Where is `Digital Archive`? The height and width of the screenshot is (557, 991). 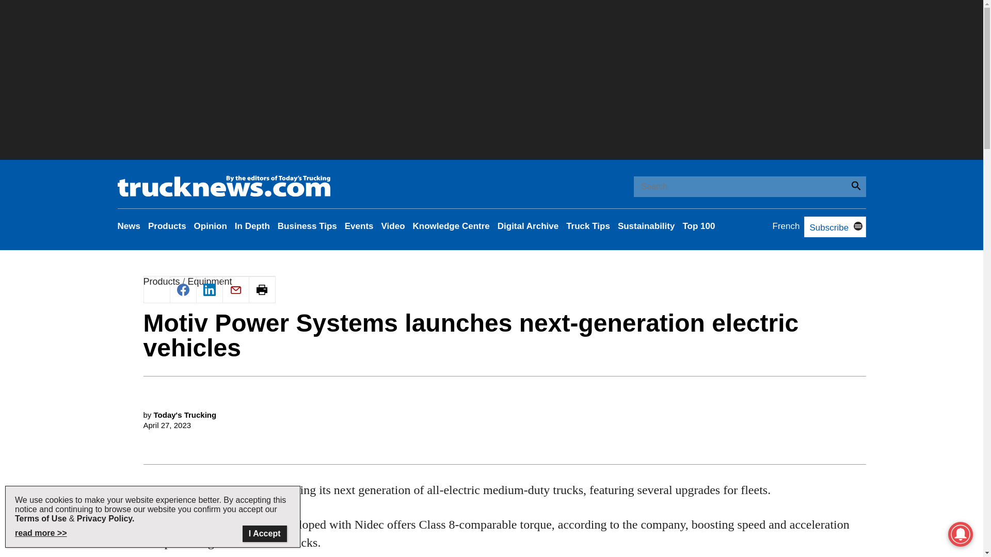 Digital Archive is located at coordinates (528, 226).